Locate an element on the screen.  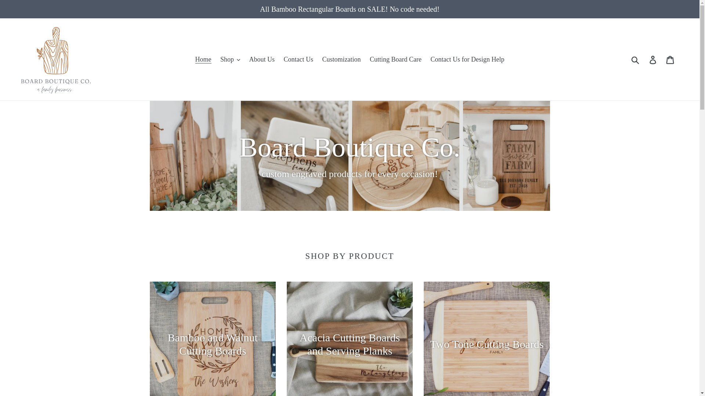
Customization is located at coordinates (341, 59).